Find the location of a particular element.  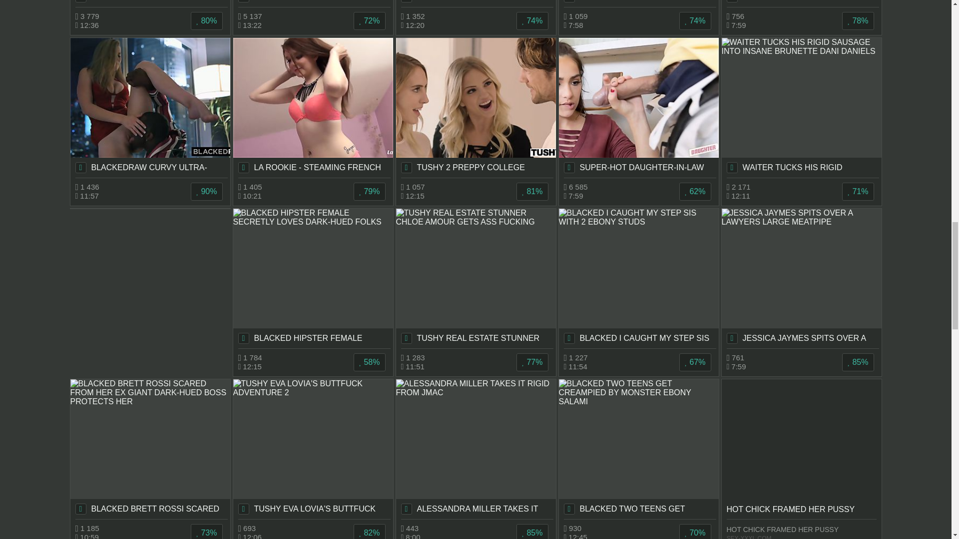

BLACKEDRAW CURVY ULTRA-CUTIE HOOKS UP is located at coordinates (150, 108).